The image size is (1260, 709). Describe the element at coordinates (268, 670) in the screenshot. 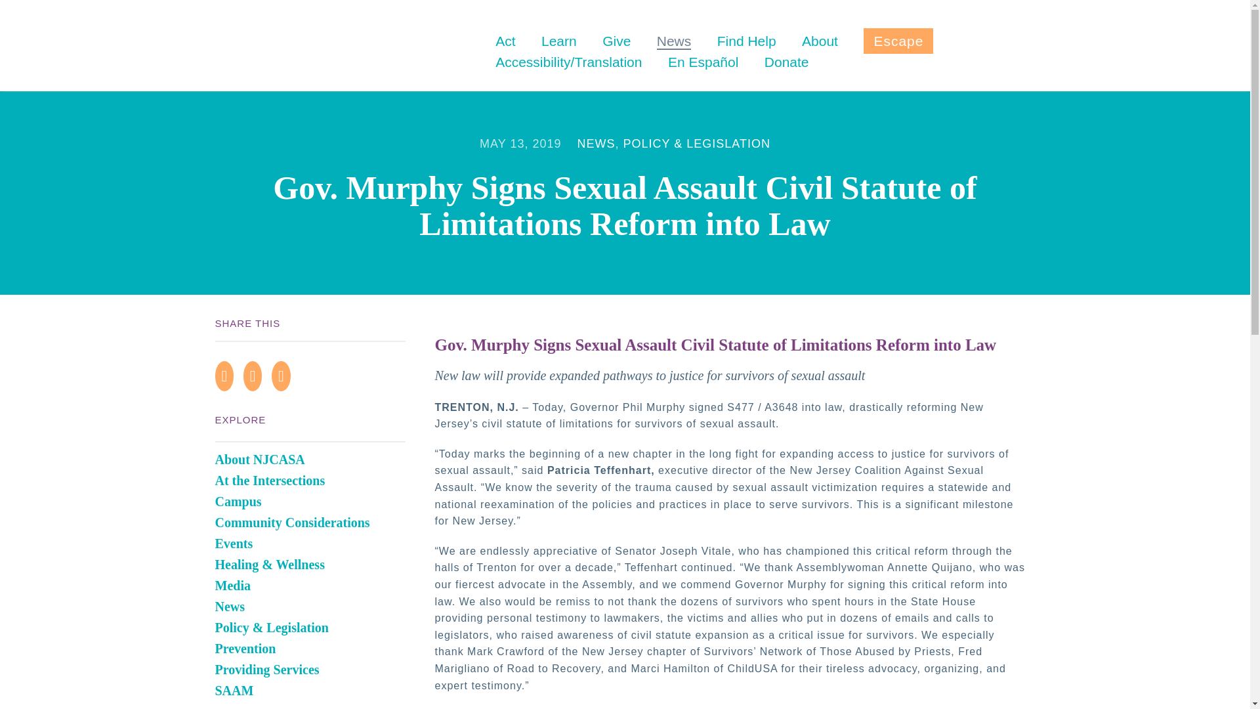

I see `Providing Services` at that location.